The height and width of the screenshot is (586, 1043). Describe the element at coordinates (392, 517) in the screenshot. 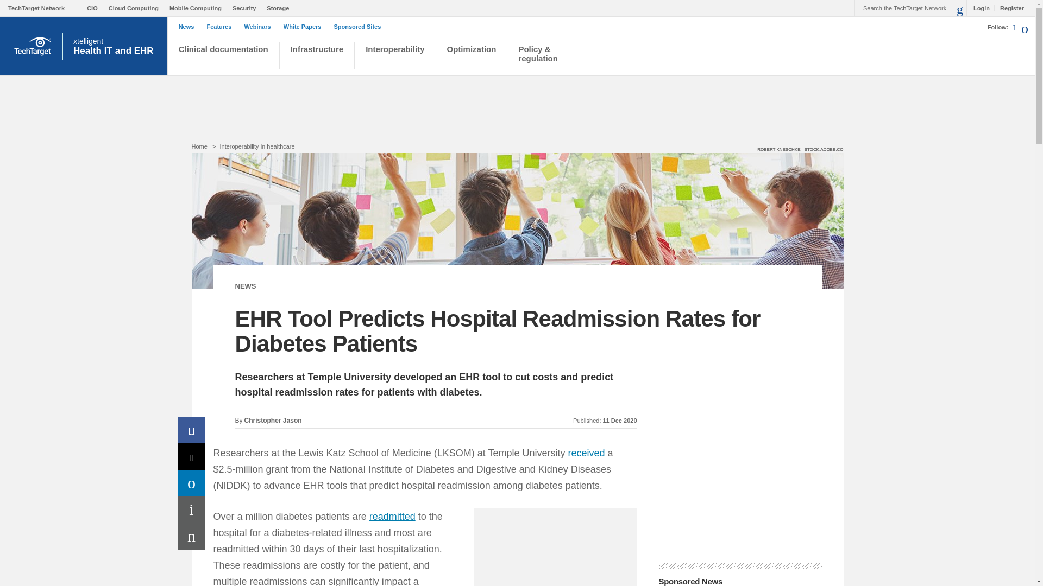

I see `readmitted` at that location.